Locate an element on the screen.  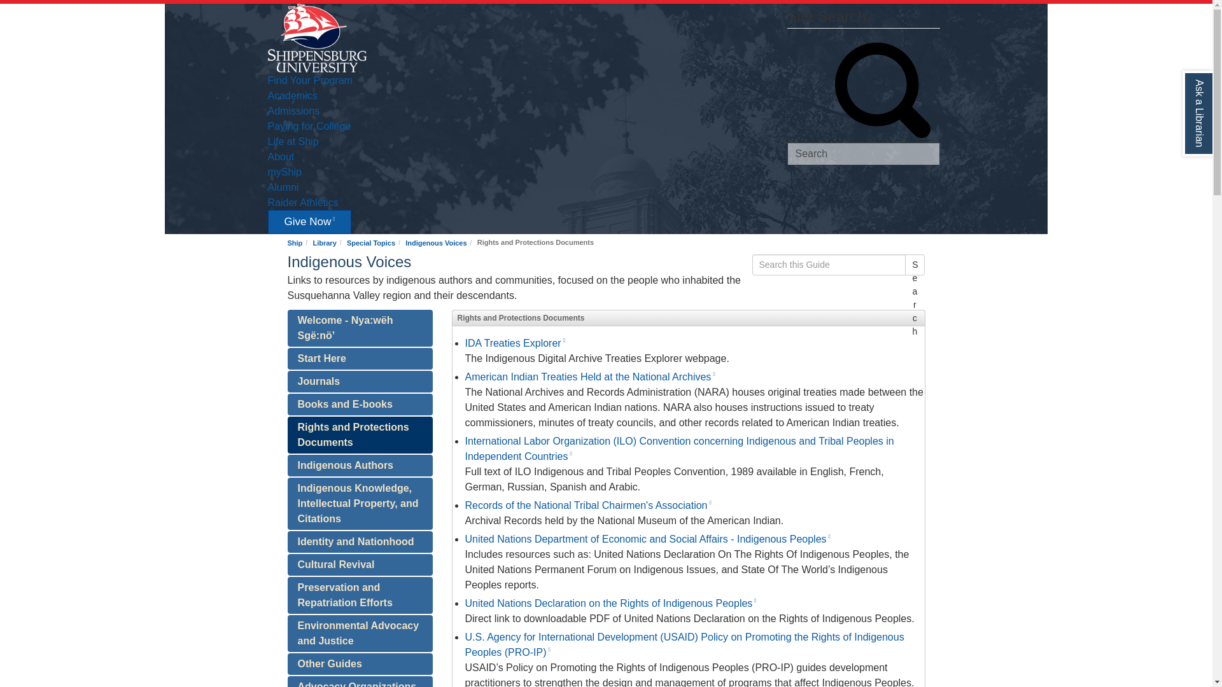
Academics is located at coordinates (291, 94).